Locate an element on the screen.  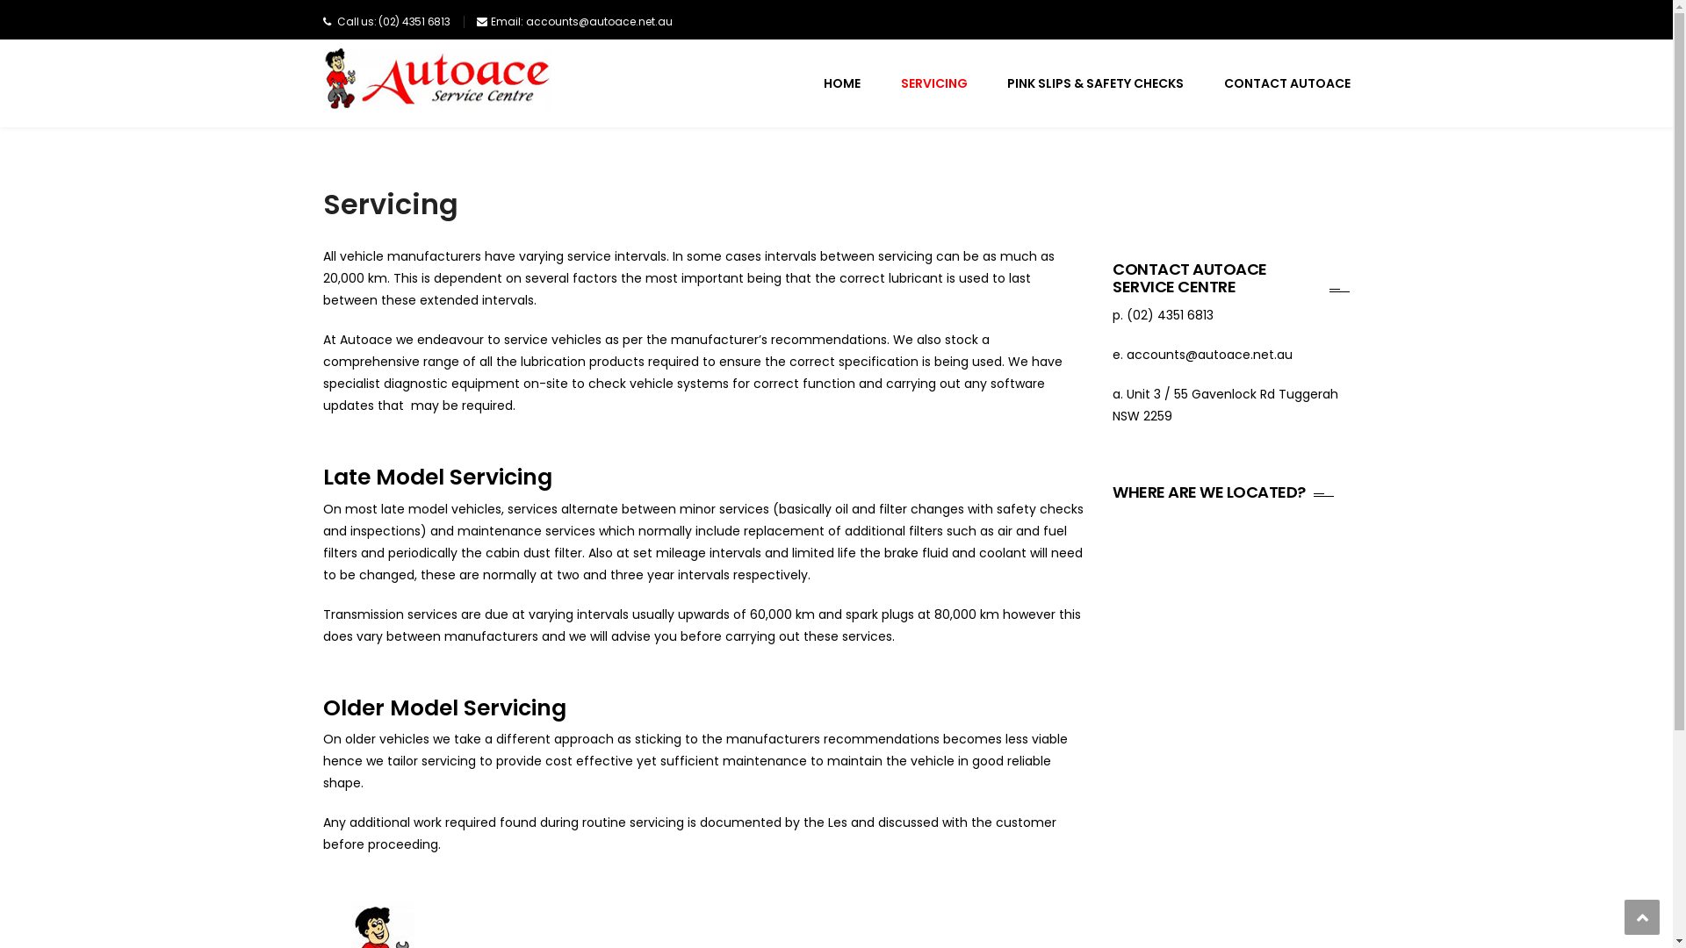
accounts@autoace.net.au is located at coordinates (1210, 355).